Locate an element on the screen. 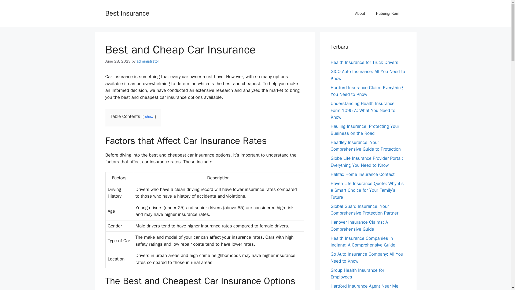 The width and height of the screenshot is (515, 290). show is located at coordinates (149, 117).